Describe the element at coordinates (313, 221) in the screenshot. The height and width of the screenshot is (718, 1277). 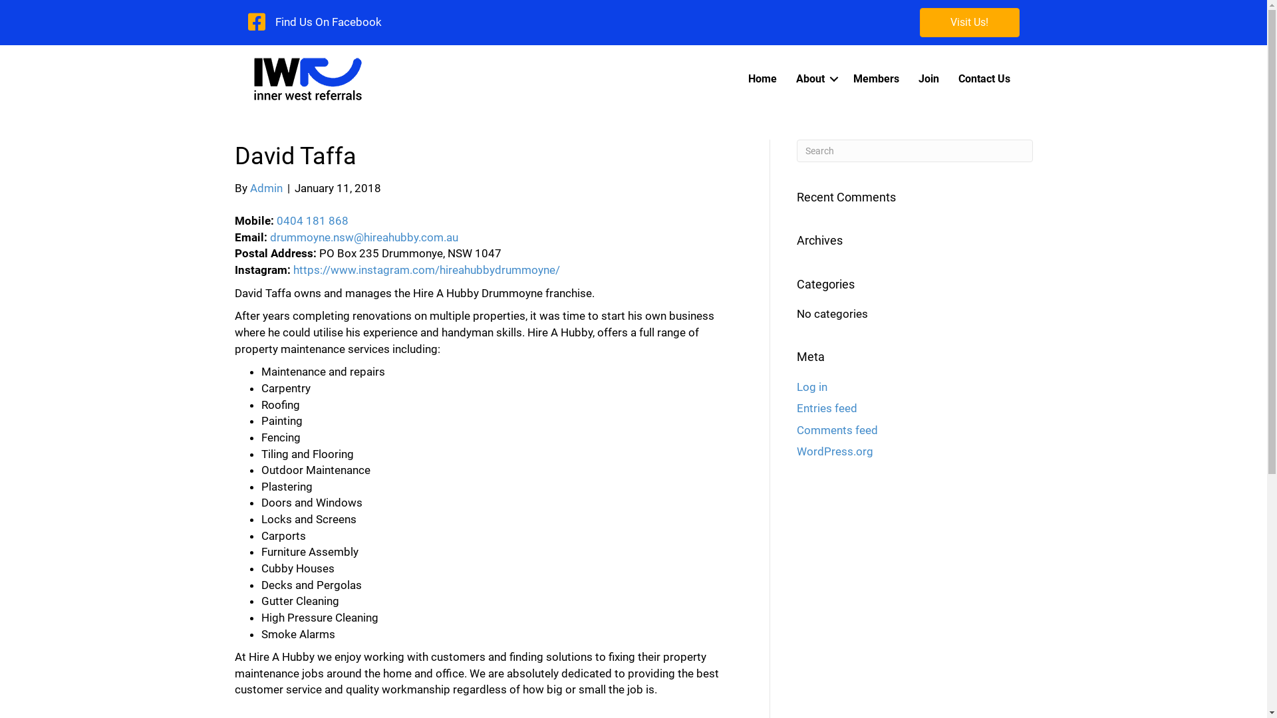
I see `0404 181 868` at that location.